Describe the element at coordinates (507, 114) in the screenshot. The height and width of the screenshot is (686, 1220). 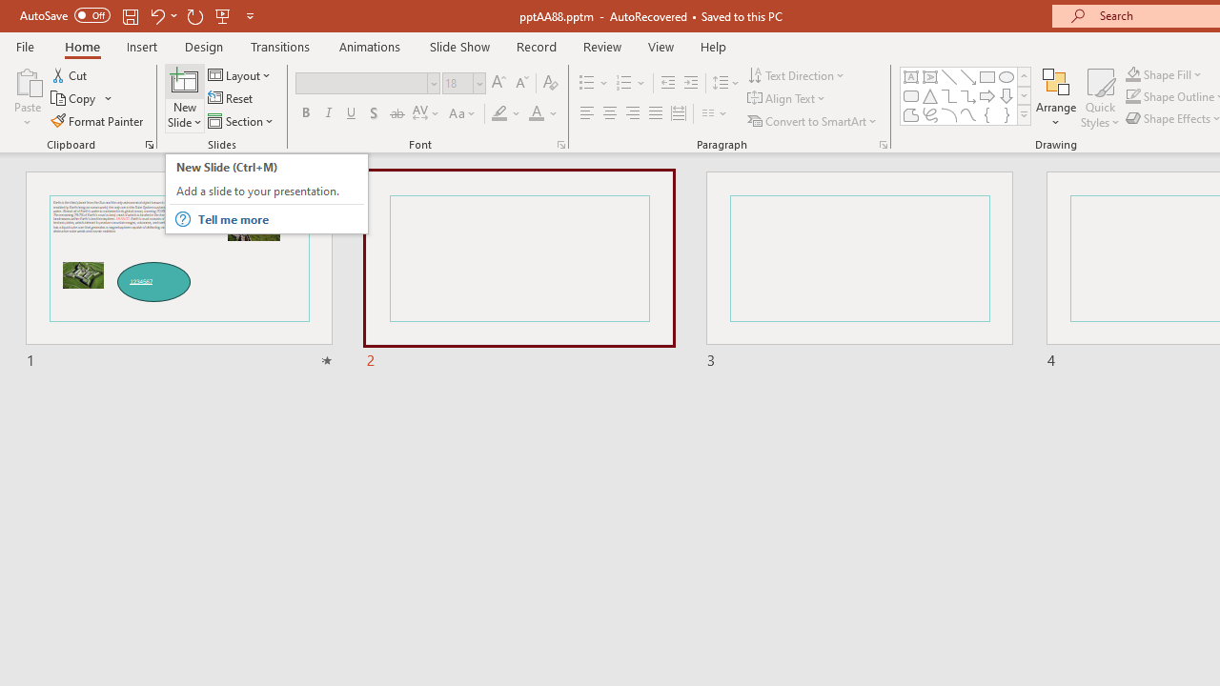
I see `Text Highlight Color` at that location.